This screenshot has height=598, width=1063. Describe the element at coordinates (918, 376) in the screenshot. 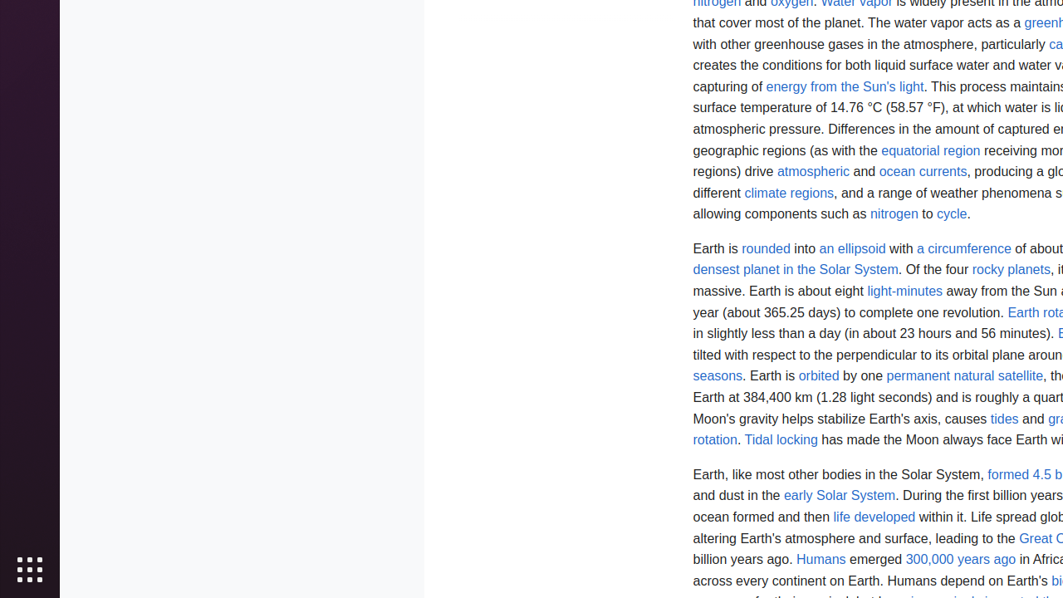

I see `permanent` at that location.